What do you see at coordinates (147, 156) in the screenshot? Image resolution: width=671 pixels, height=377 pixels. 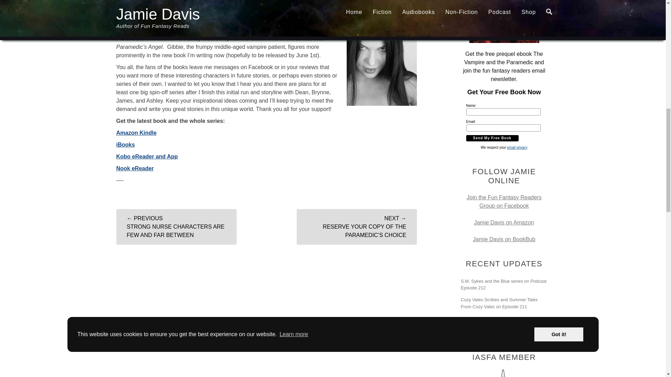 I see `Kobo eReader and App` at bounding box center [147, 156].